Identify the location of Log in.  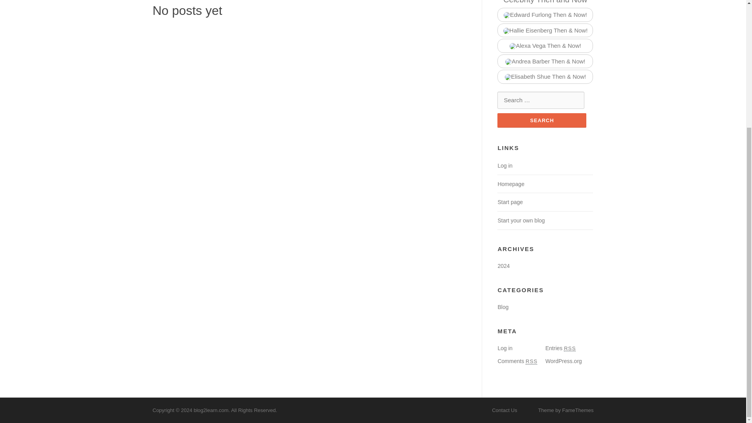
(504, 348).